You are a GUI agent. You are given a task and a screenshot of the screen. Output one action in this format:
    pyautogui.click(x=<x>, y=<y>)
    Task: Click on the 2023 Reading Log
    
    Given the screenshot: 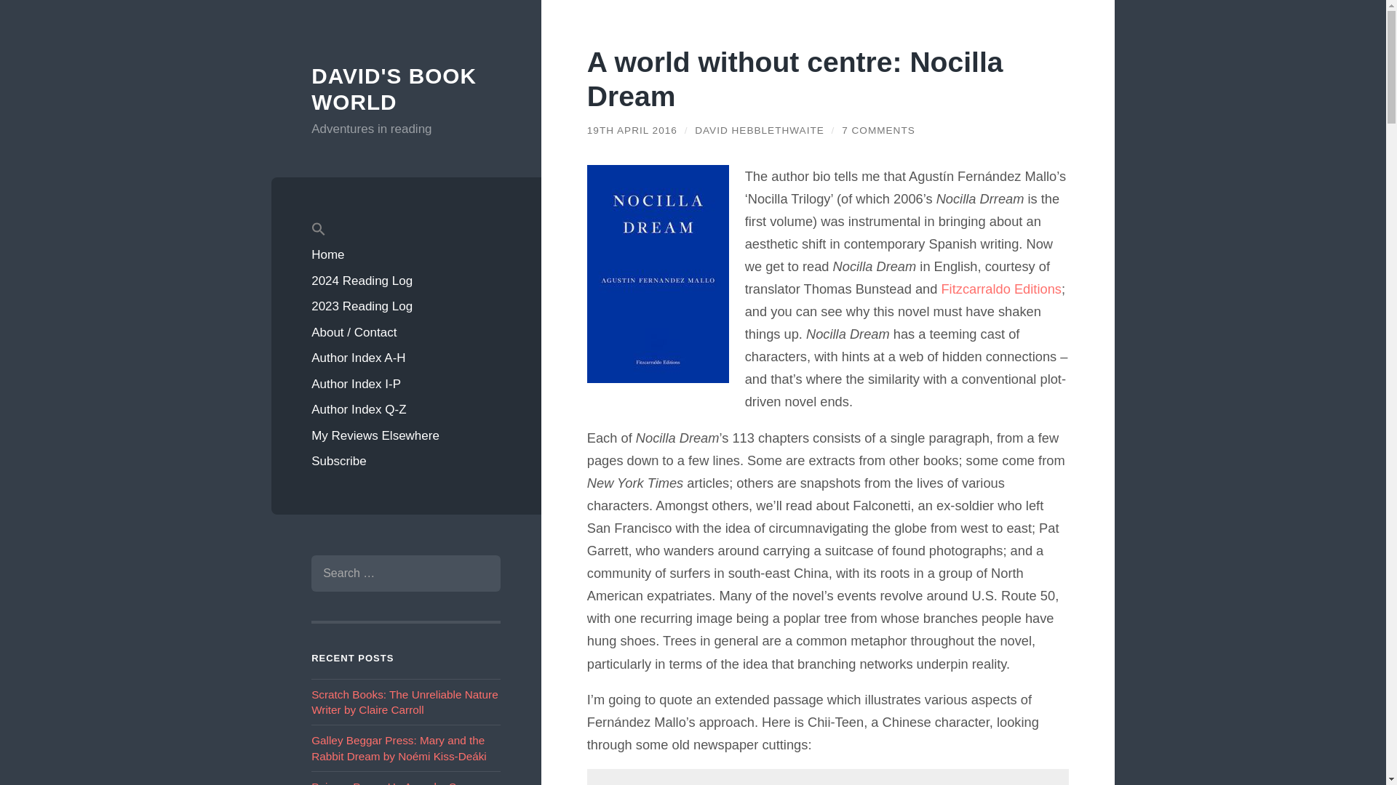 What is the action you would take?
    pyautogui.click(x=406, y=306)
    